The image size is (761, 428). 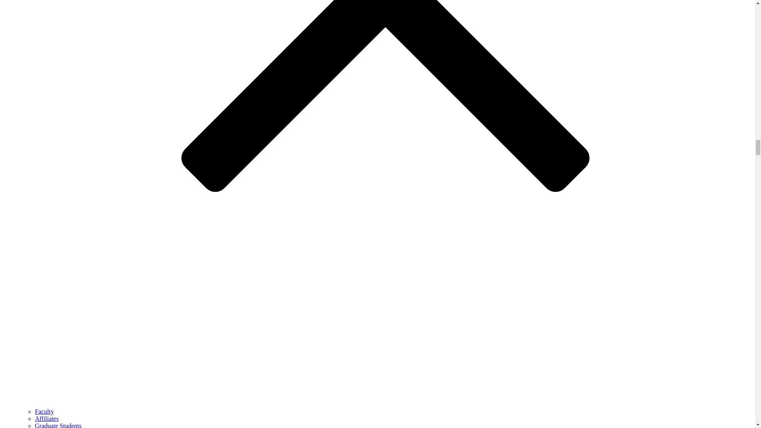 What do you see at coordinates (58, 425) in the screenshot?
I see `Graduate Students` at bounding box center [58, 425].